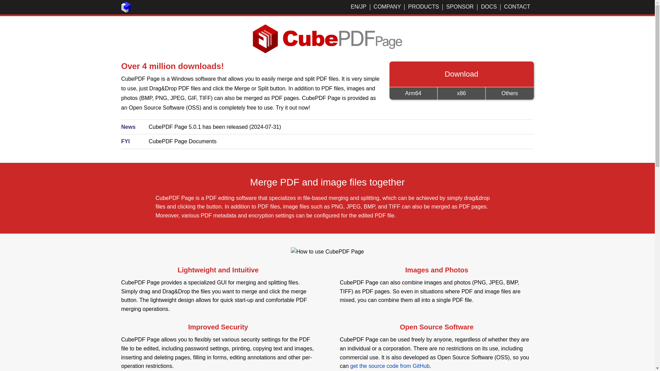 The height and width of the screenshot is (371, 660). I want to click on Download, so click(461, 74).